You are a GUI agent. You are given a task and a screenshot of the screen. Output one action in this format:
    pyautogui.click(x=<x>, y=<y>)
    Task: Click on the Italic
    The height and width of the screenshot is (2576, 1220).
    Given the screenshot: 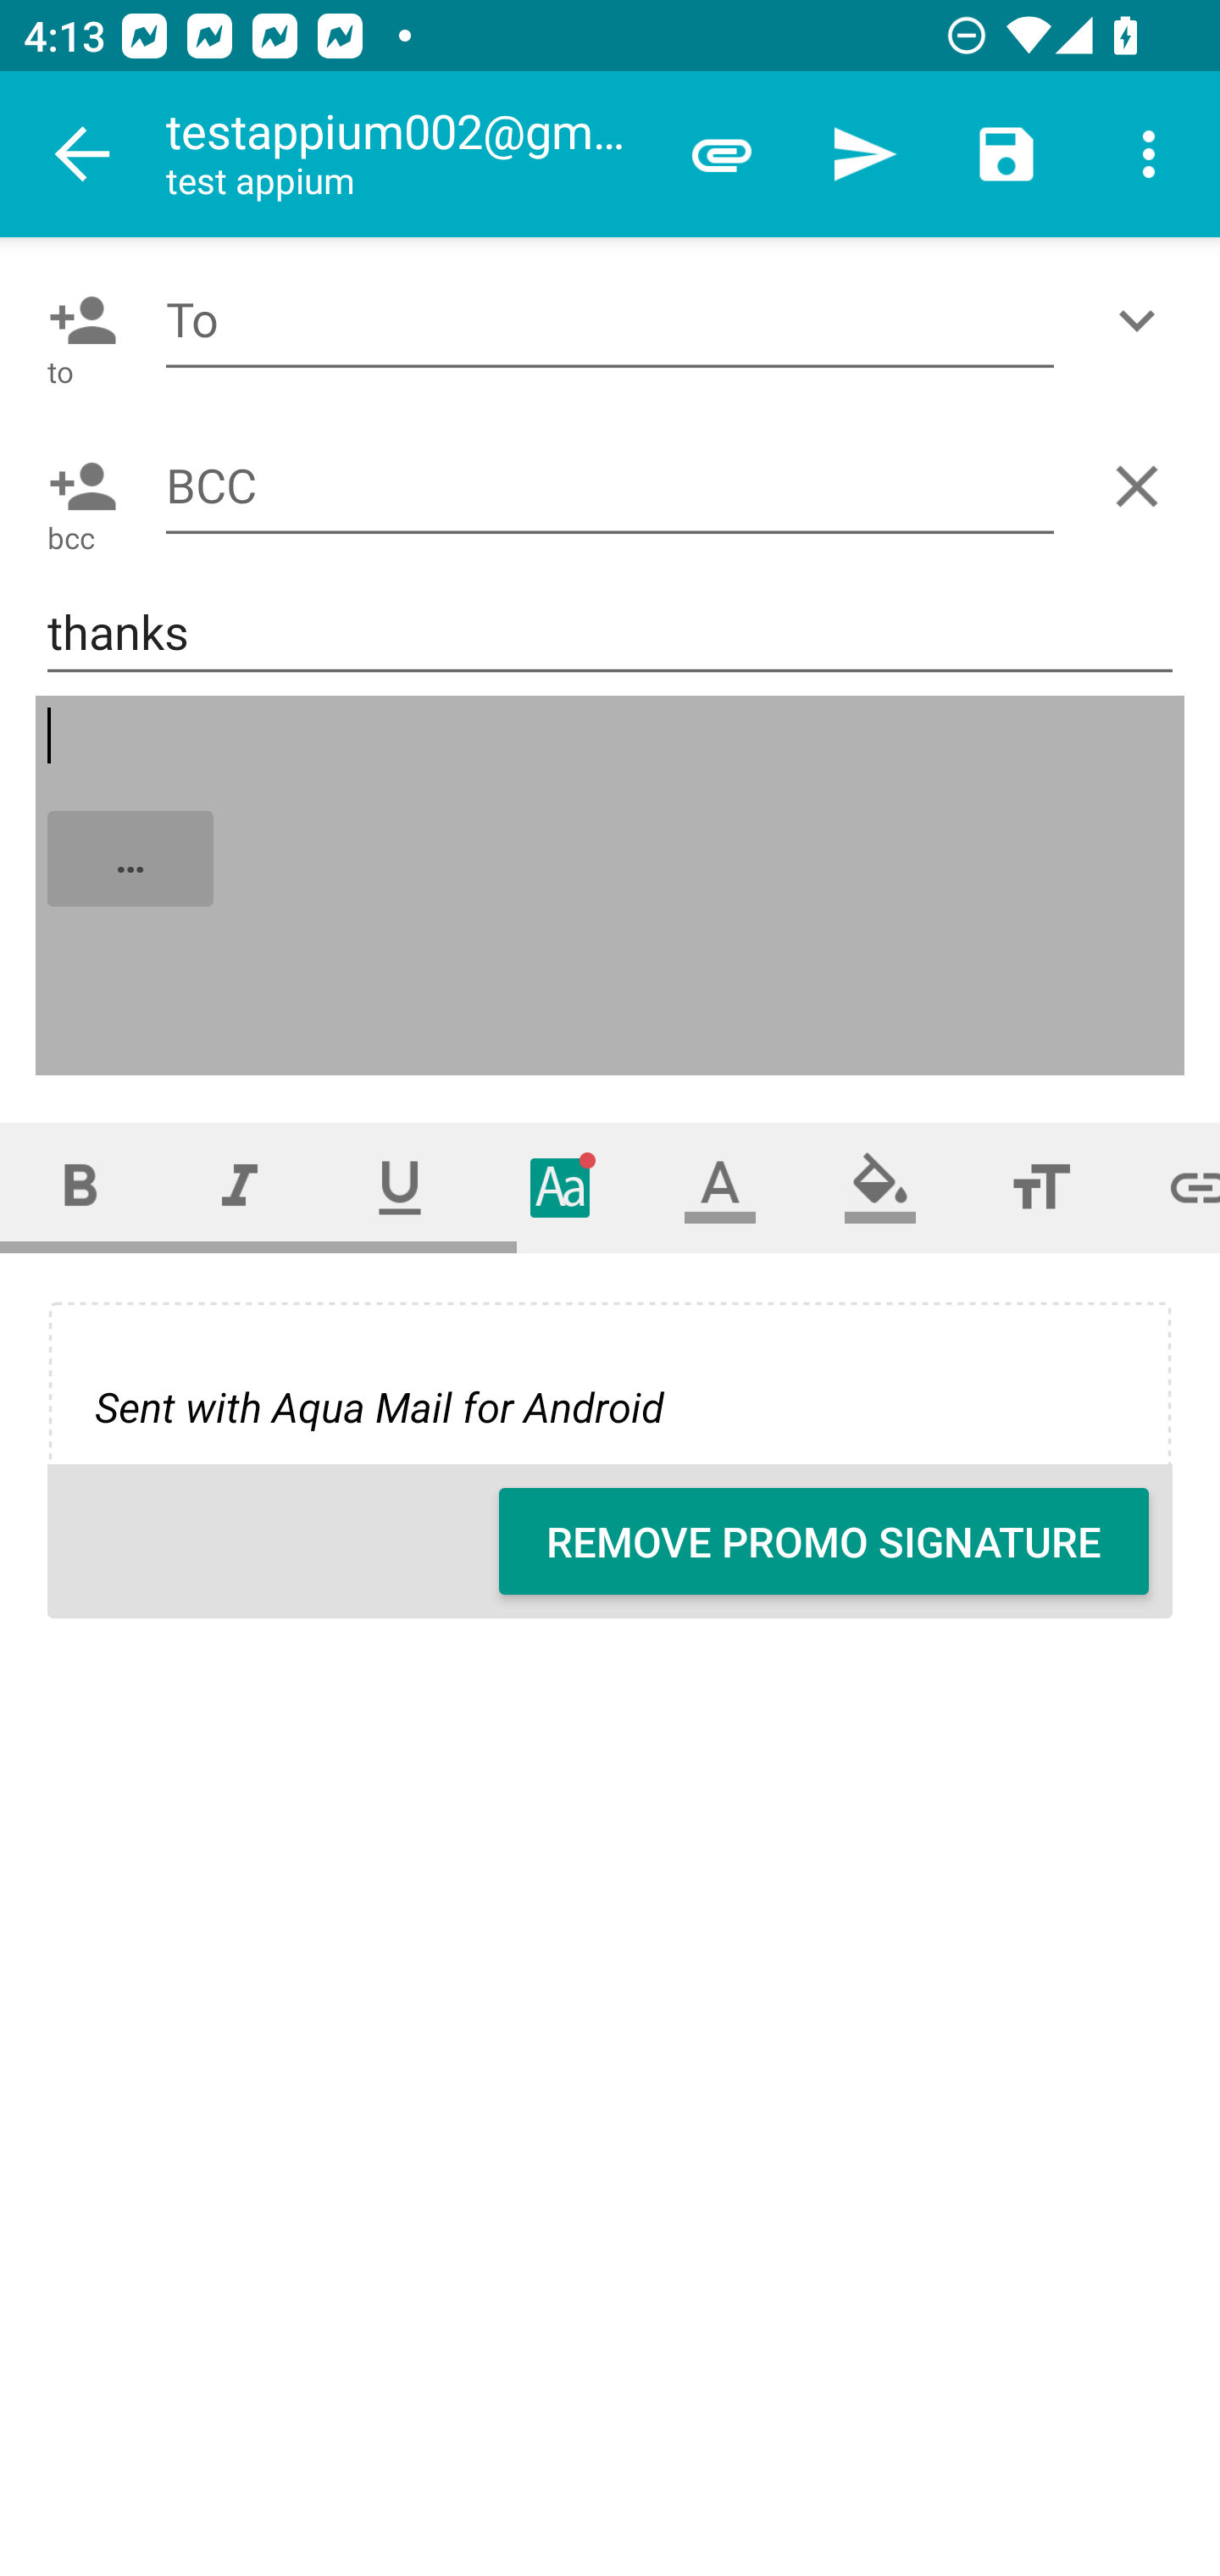 What is the action you would take?
    pyautogui.click(x=239, y=1188)
    